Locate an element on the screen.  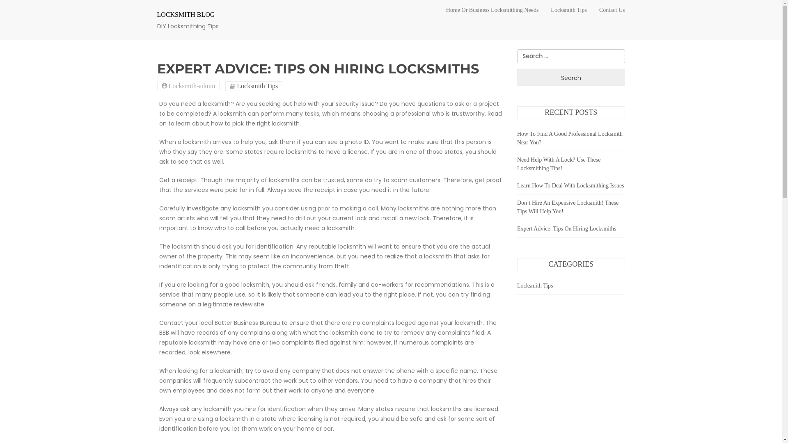
LOCKSMITH BLOG is located at coordinates (186, 15).